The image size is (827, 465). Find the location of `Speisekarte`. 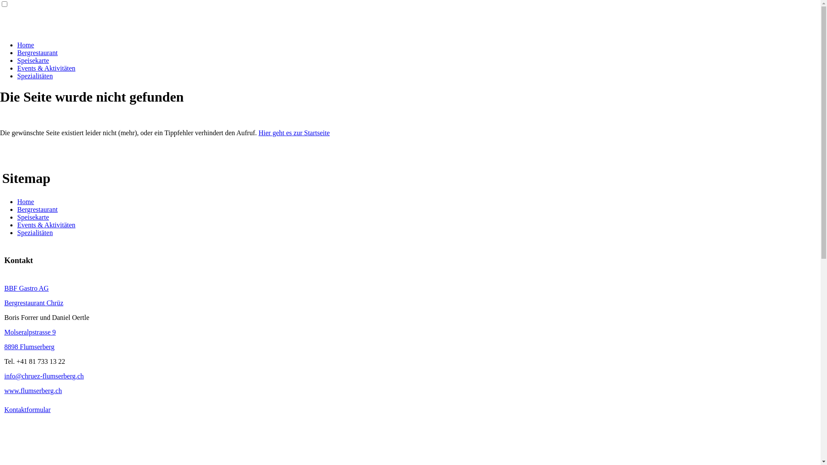

Speisekarte is located at coordinates (33, 60).